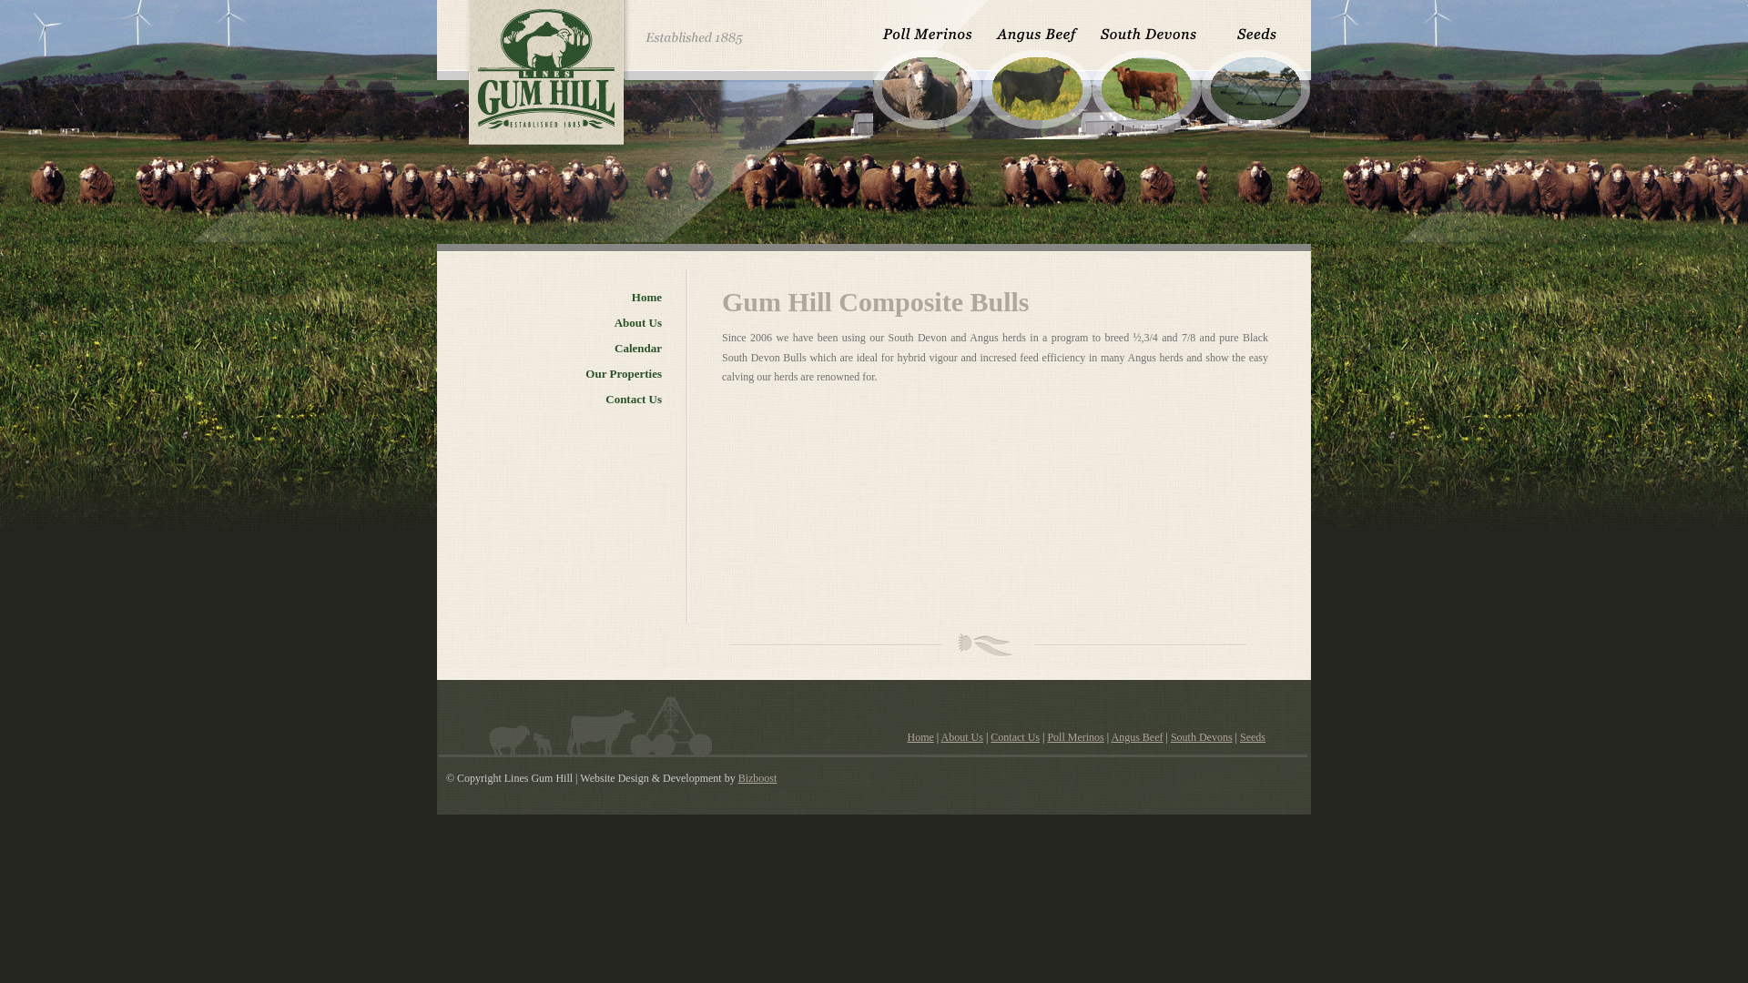 The width and height of the screenshot is (1748, 983). Describe the element at coordinates (928, 69) in the screenshot. I see `POLL MERINOS` at that location.